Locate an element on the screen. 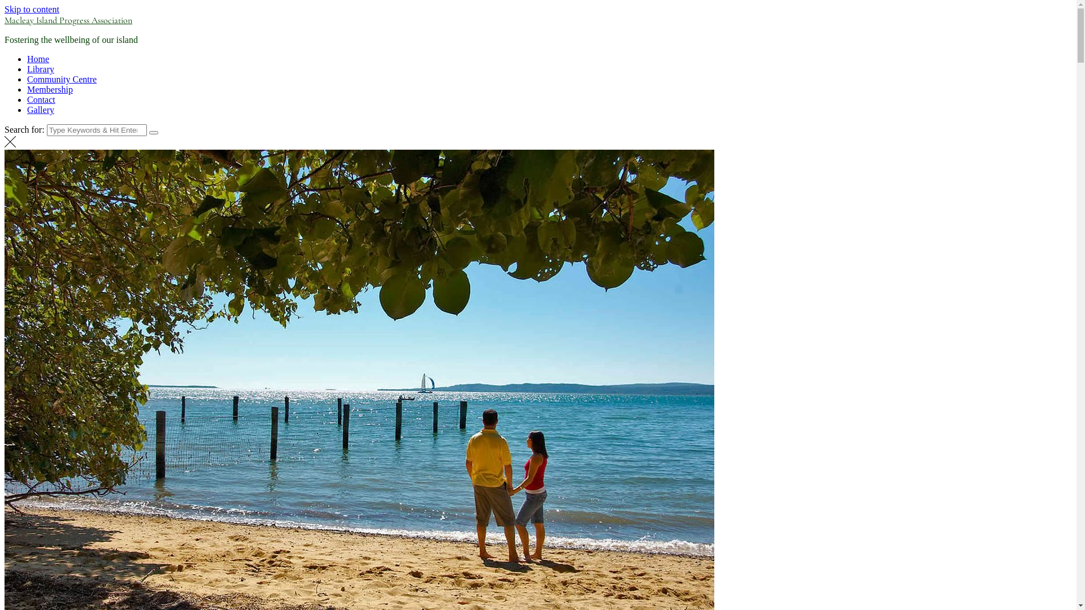 The height and width of the screenshot is (610, 1085). Macleay Island Progress Association is located at coordinates (68, 20).